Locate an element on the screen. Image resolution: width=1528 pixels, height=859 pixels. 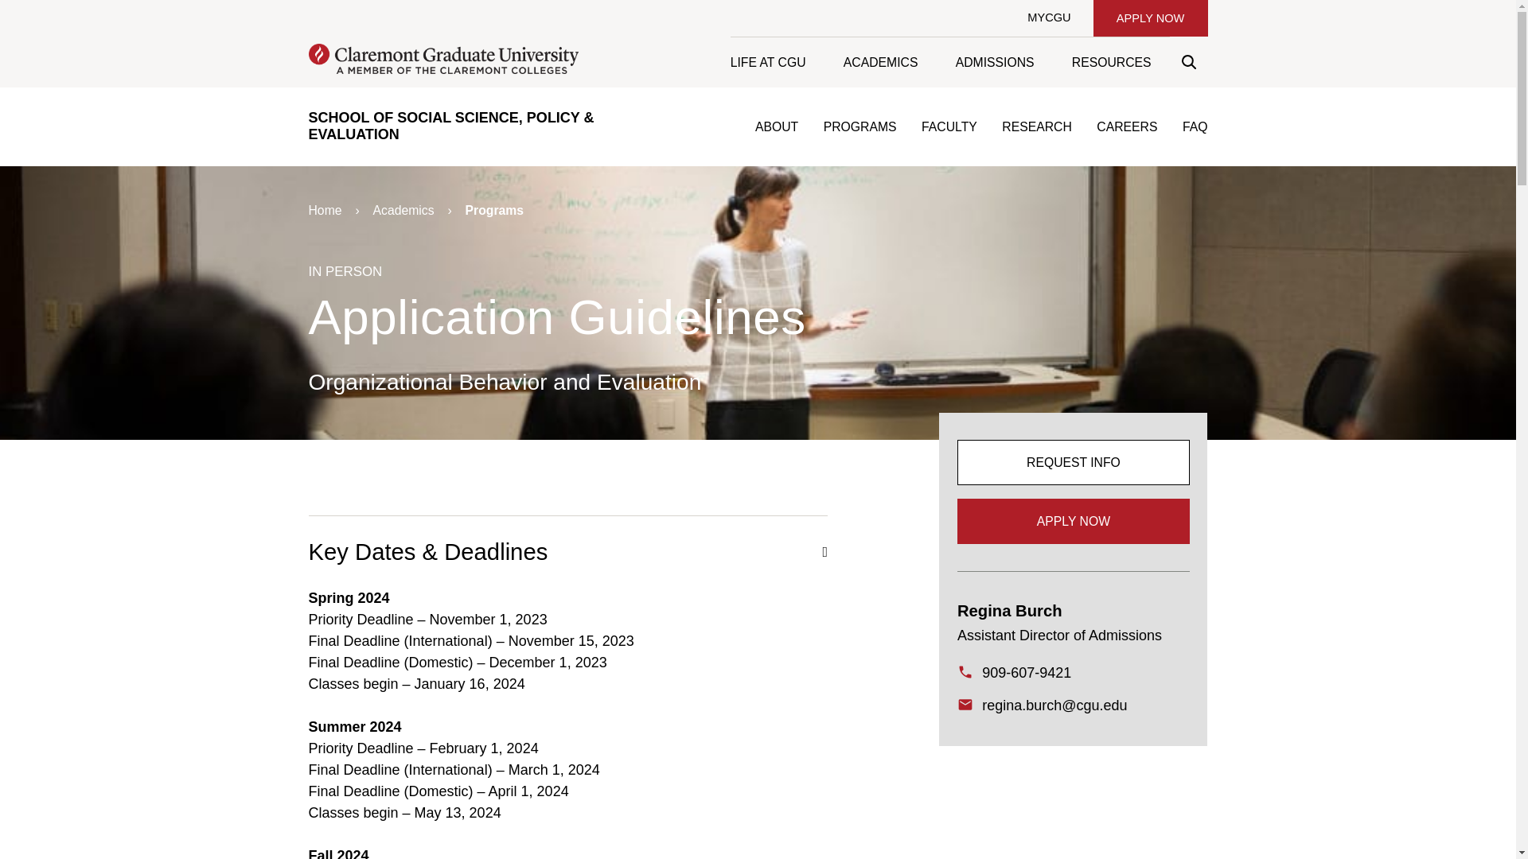
open search field is located at coordinates (1188, 62).